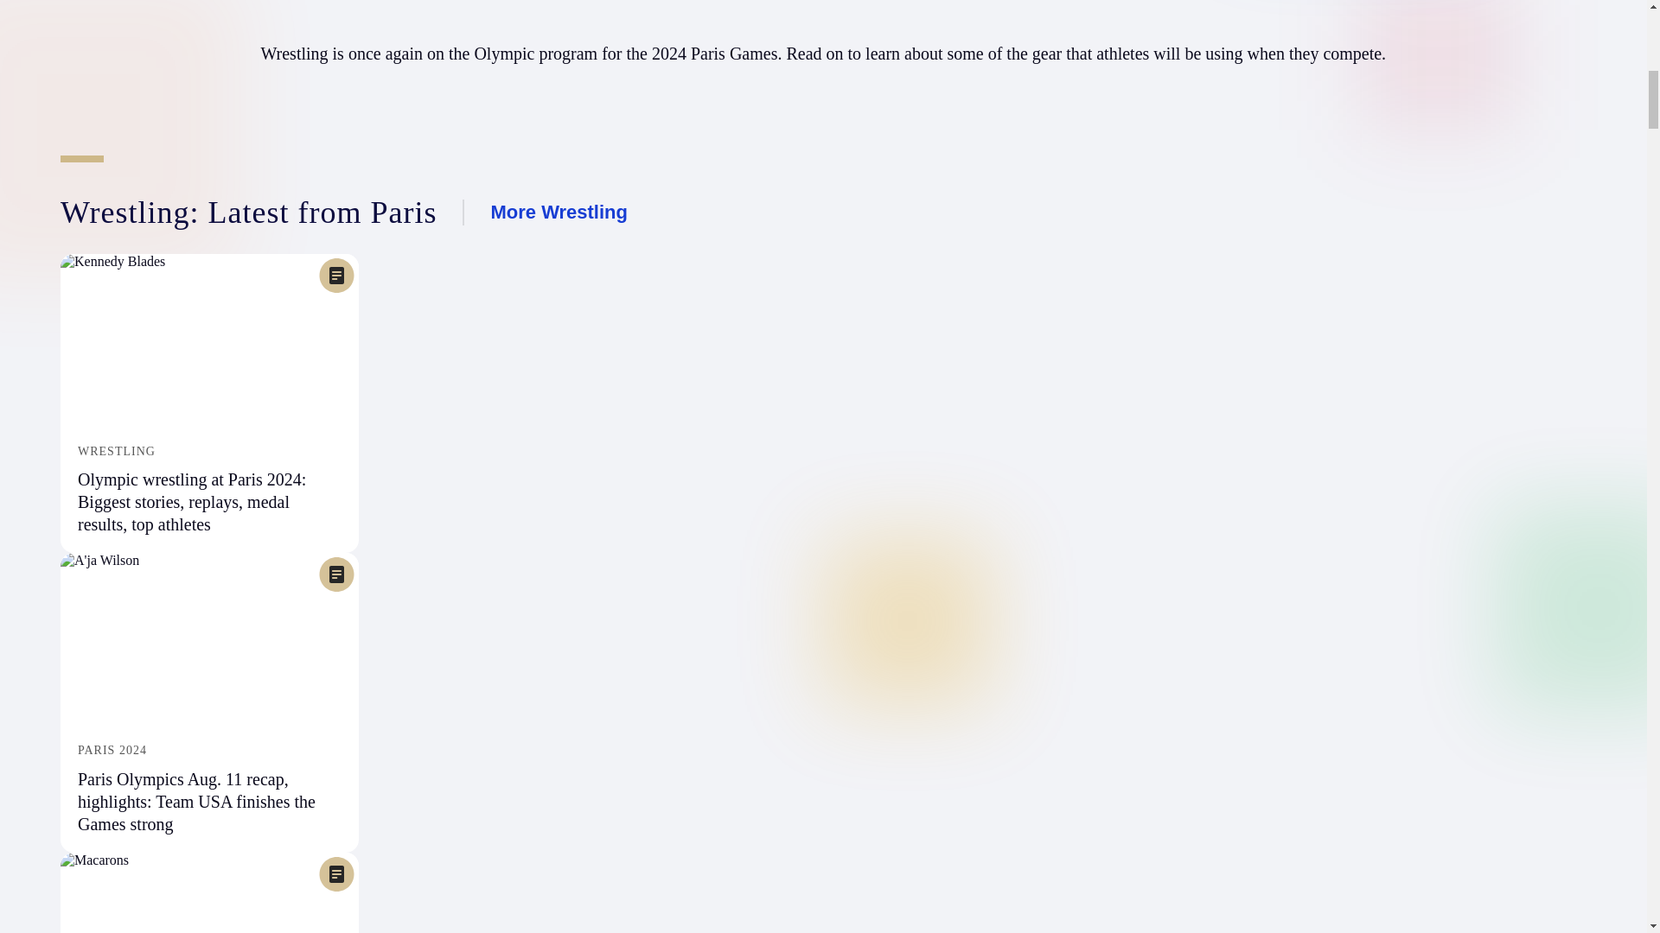 The height and width of the screenshot is (933, 1660). I want to click on WRESTLING, so click(209, 452).